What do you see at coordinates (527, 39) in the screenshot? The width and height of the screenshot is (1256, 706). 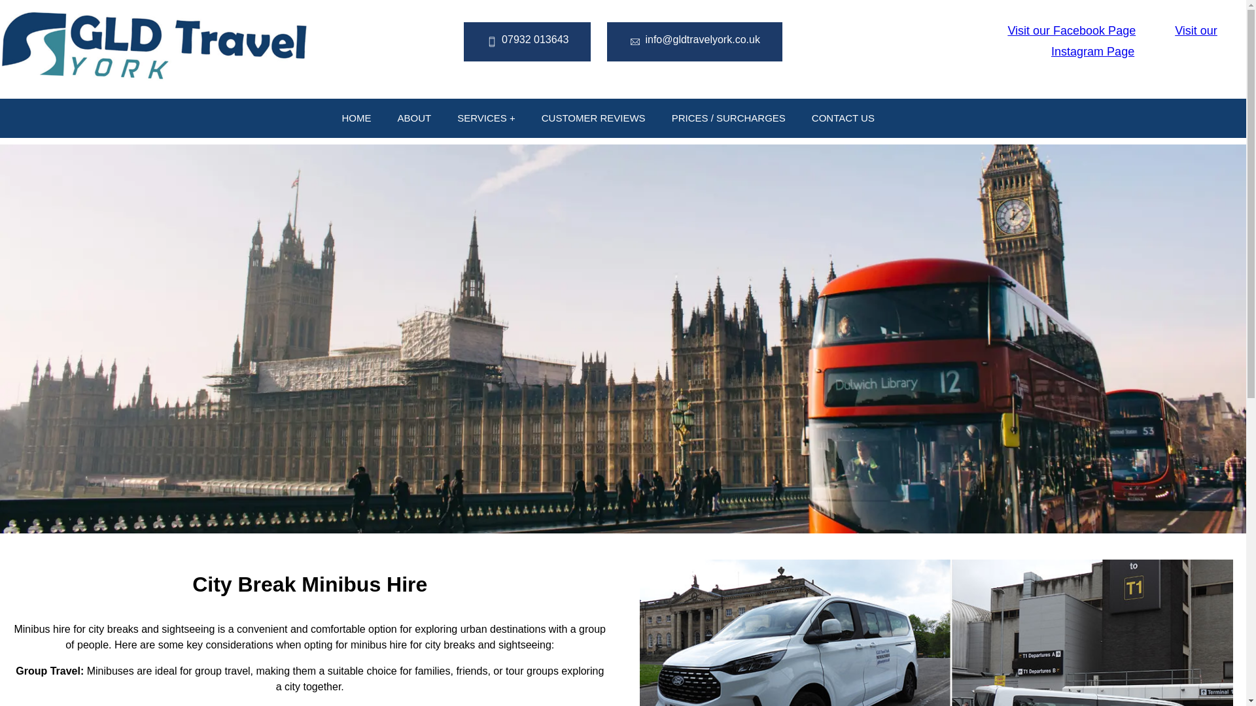 I see `07932 013643` at bounding box center [527, 39].